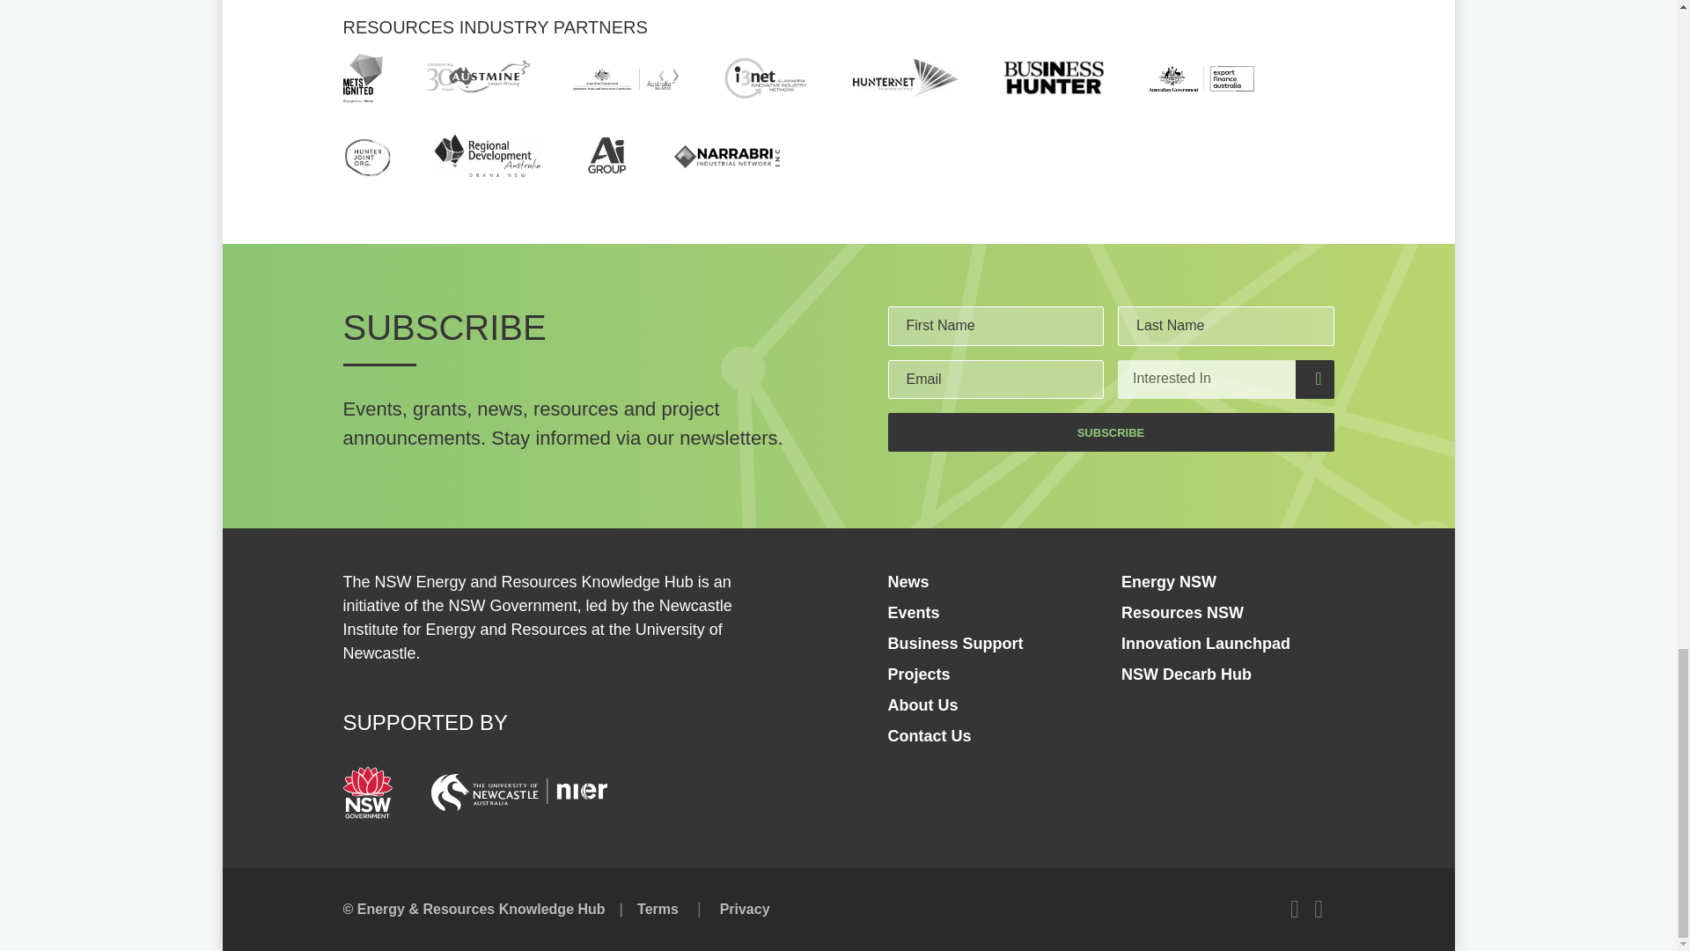 This screenshot has height=951, width=1690. I want to click on Austrade, so click(625, 78).